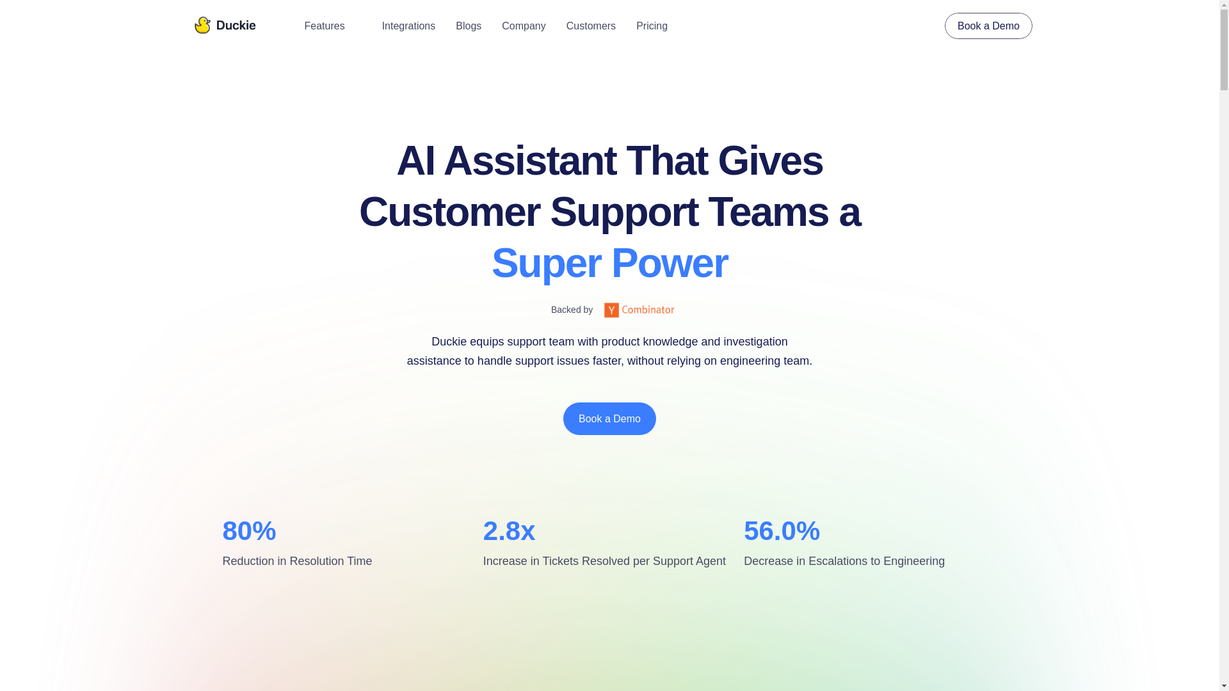 The image size is (1229, 691). Describe the element at coordinates (609, 418) in the screenshot. I see `Book a Demo` at that location.